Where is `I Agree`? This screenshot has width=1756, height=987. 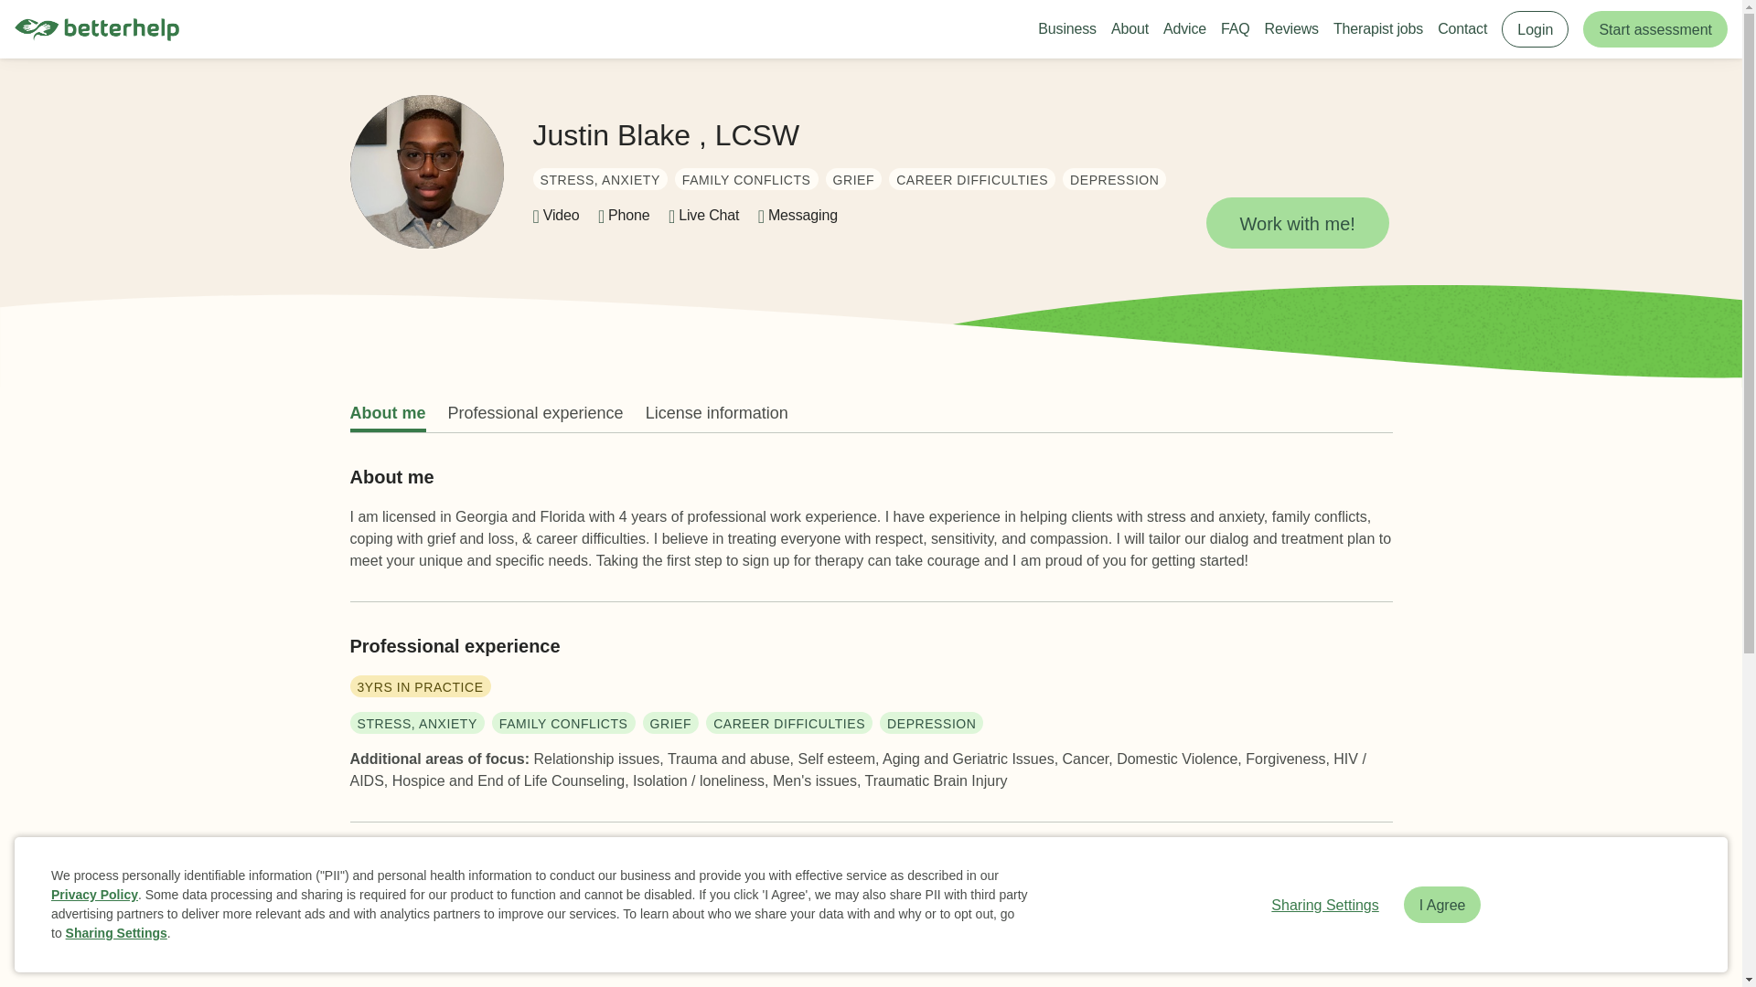 I Agree is located at coordinates (1442, 904).